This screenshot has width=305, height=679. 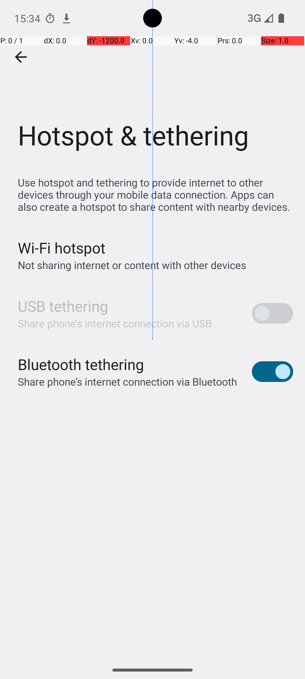 What do you see at coordinates (127, 381) in the screenshot?
I see `Share phone’s internet connection via Bluetooth` at bounding box center [127, 381].